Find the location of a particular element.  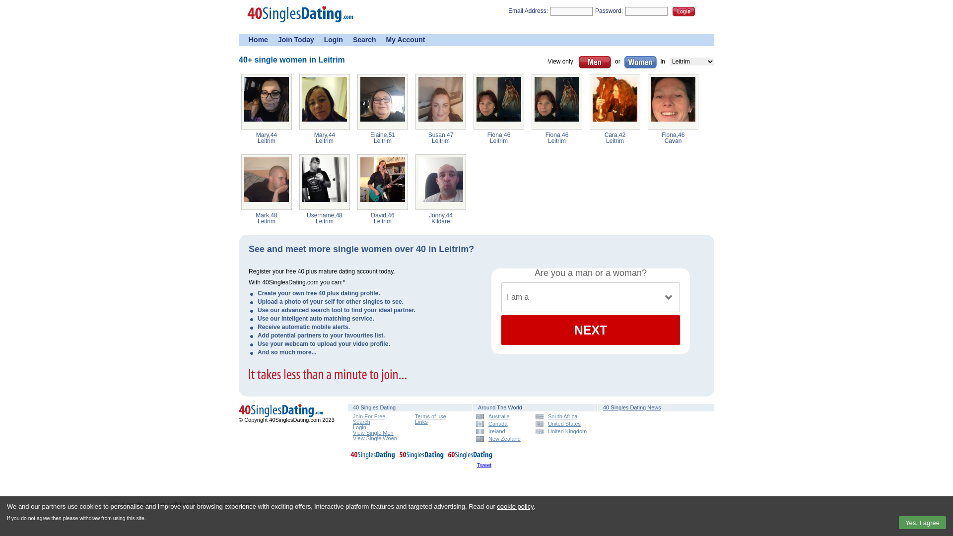

Search is located at coordinates (361, 422).